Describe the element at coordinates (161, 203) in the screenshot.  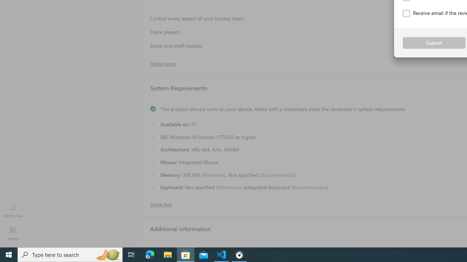
I see `Show less` at that location.